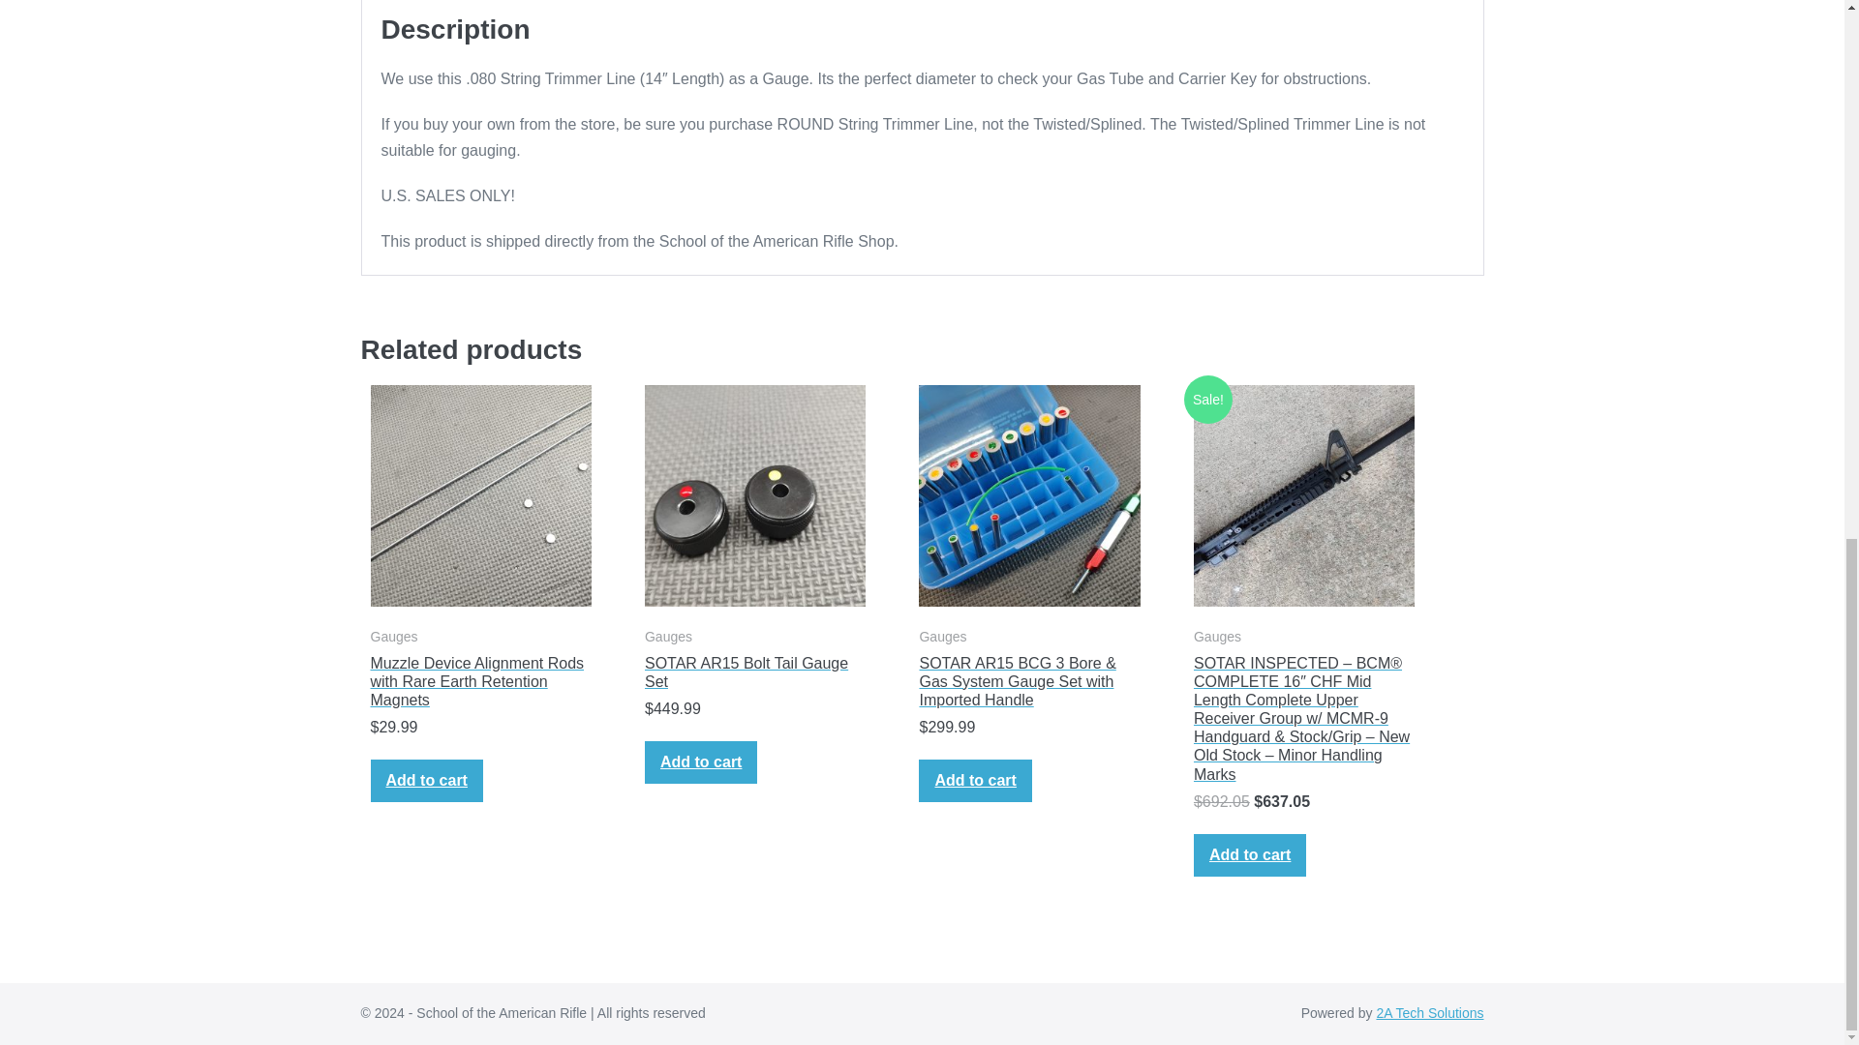 Image resolution: width=1859 pixels, height=1045 pixels. What do you see at coordinates (701, 762) in the screenshot?
I see `Add to cart` at bounding box center [701, 762].